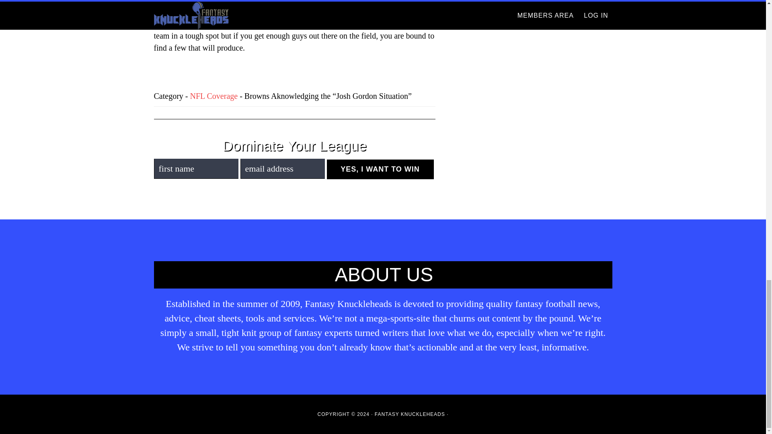 The image size is (772, 434). What do you see at coordinates (380, 170) in the screenshot?
I see `Yes, I Want To Win` at bounding box center [380, 170].